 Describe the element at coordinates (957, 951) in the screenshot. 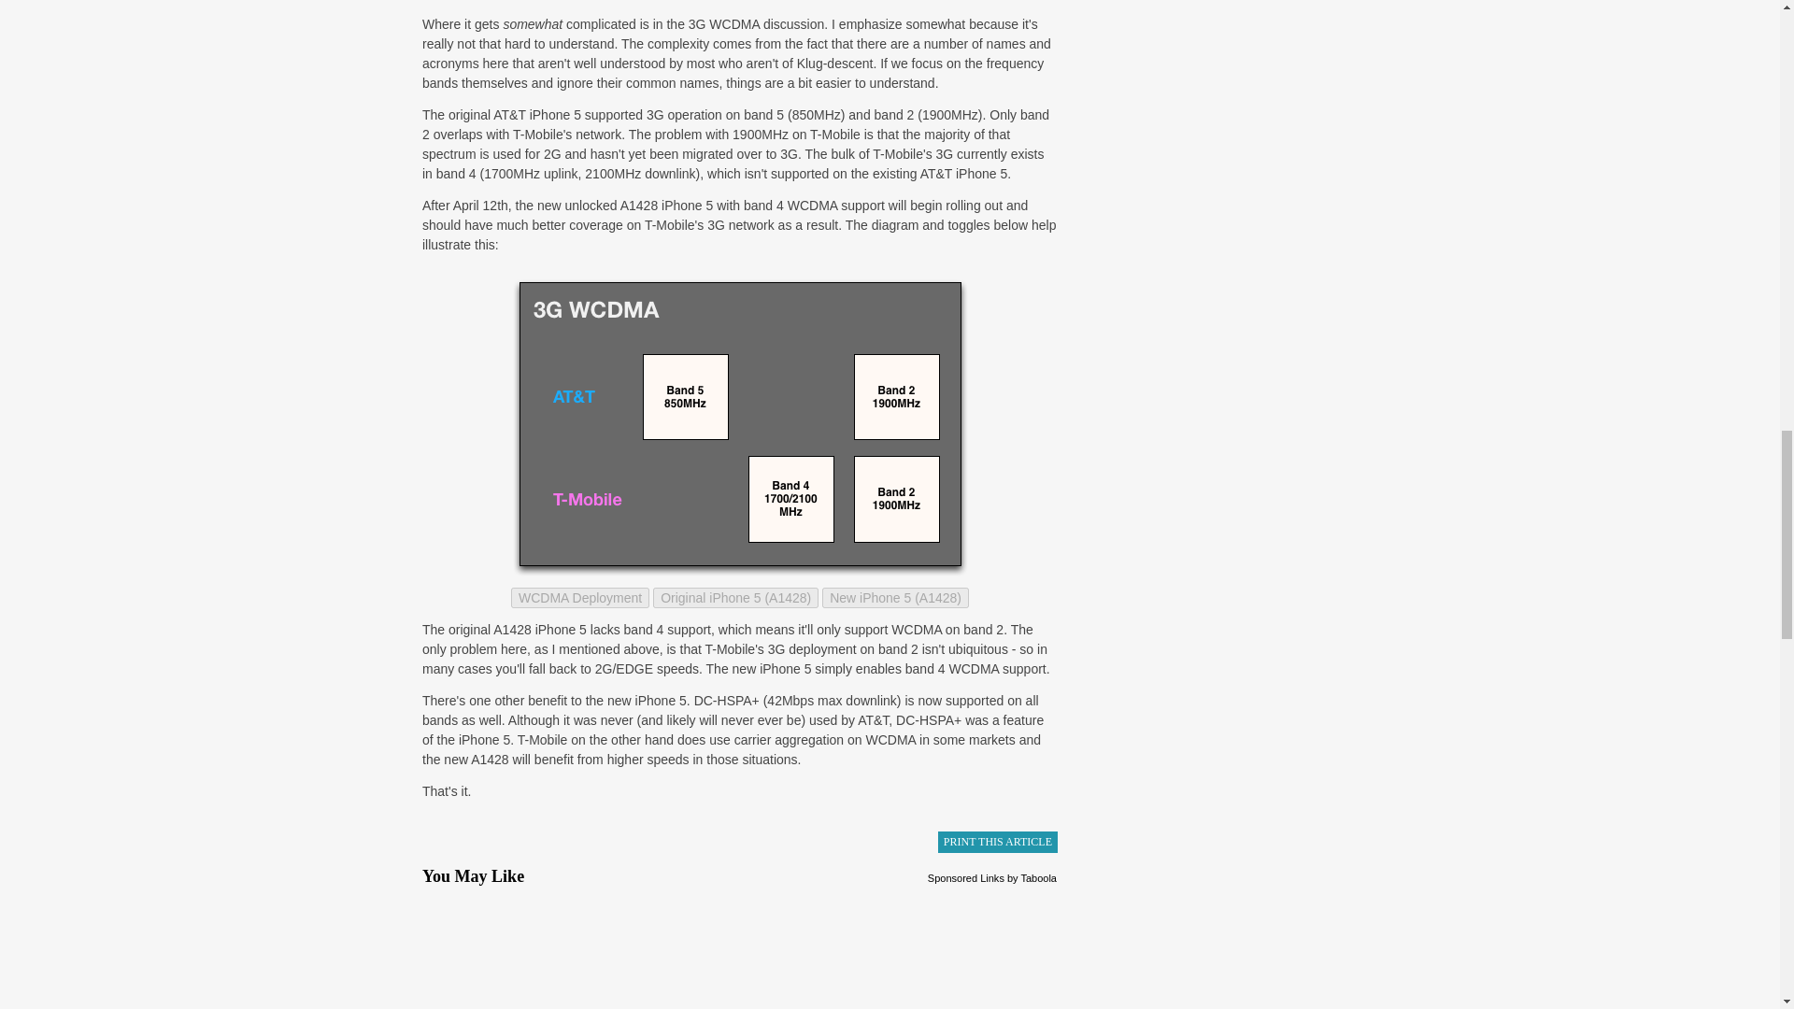

I see `Celebrity Wedding Photos You've Probably Never Seen Before` at that location.